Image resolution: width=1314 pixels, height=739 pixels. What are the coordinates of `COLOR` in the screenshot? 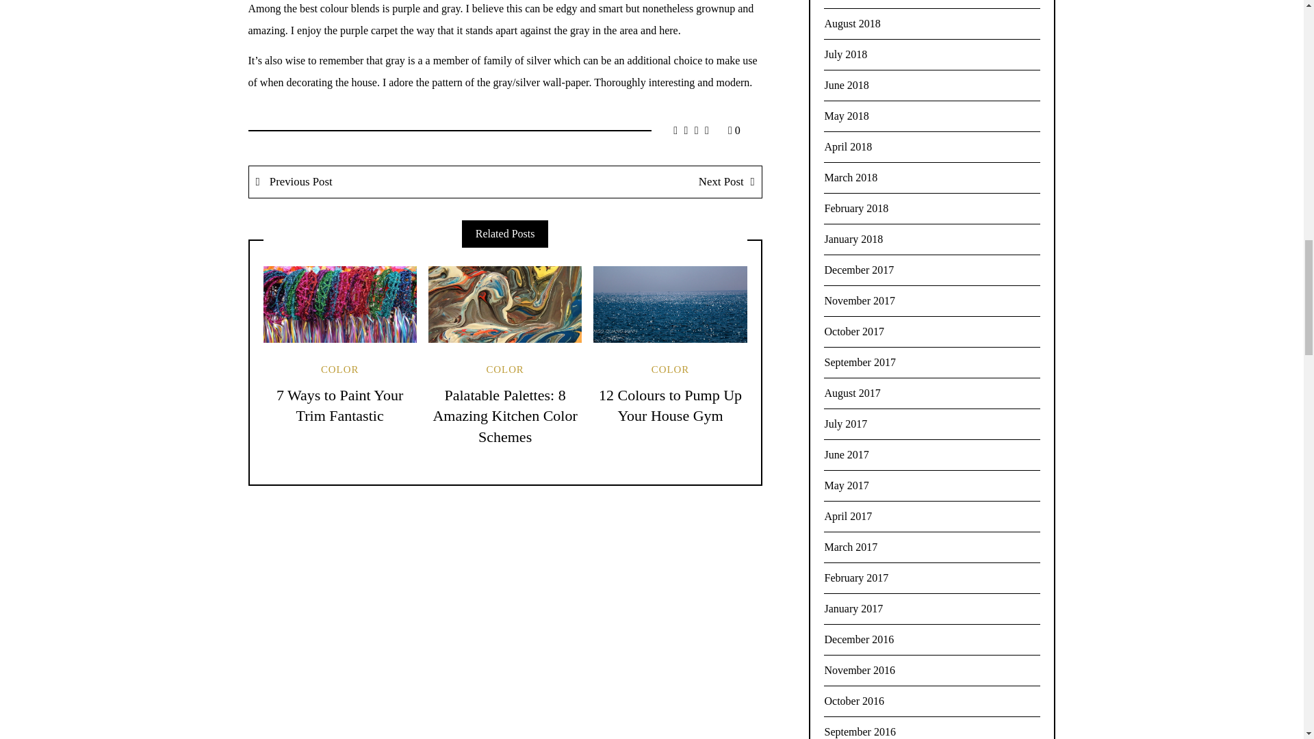 It's located at (504, 369).